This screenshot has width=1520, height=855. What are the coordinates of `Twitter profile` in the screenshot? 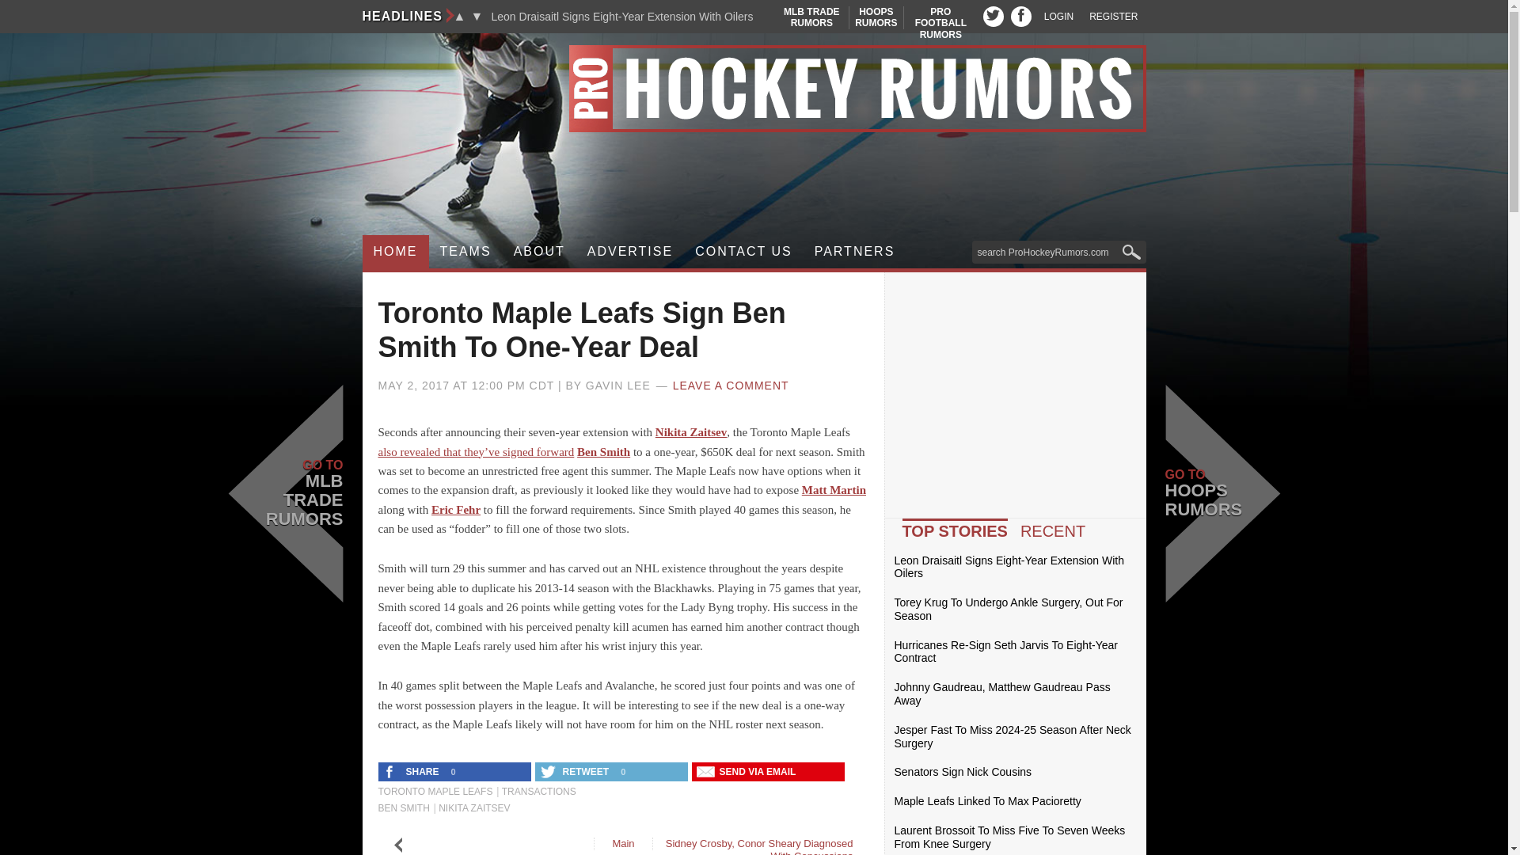 It's located at (940, 22).